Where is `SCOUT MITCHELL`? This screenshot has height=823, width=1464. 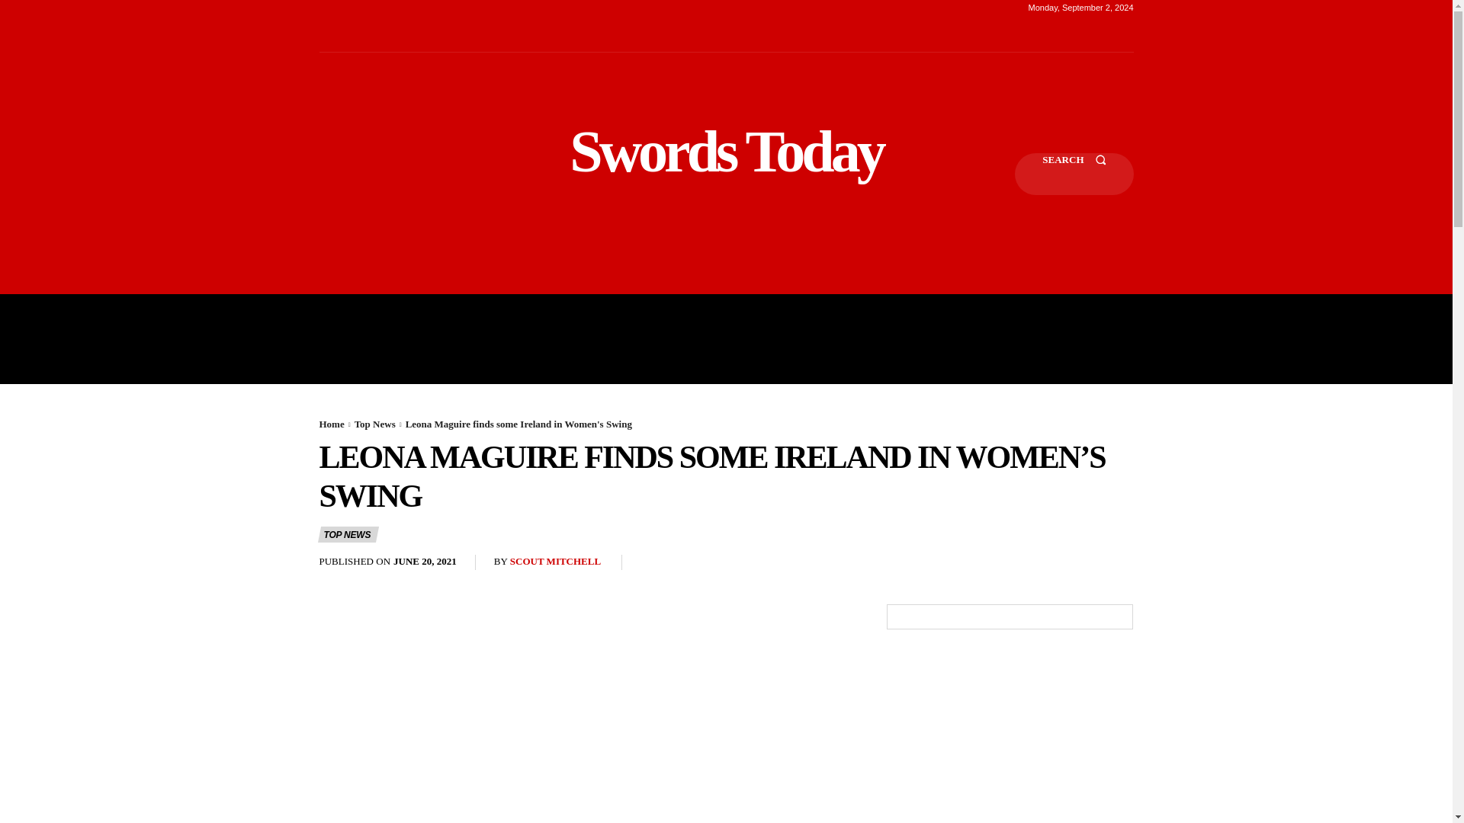
SCOUT MITCHELL is located at coordinates (555, 562).